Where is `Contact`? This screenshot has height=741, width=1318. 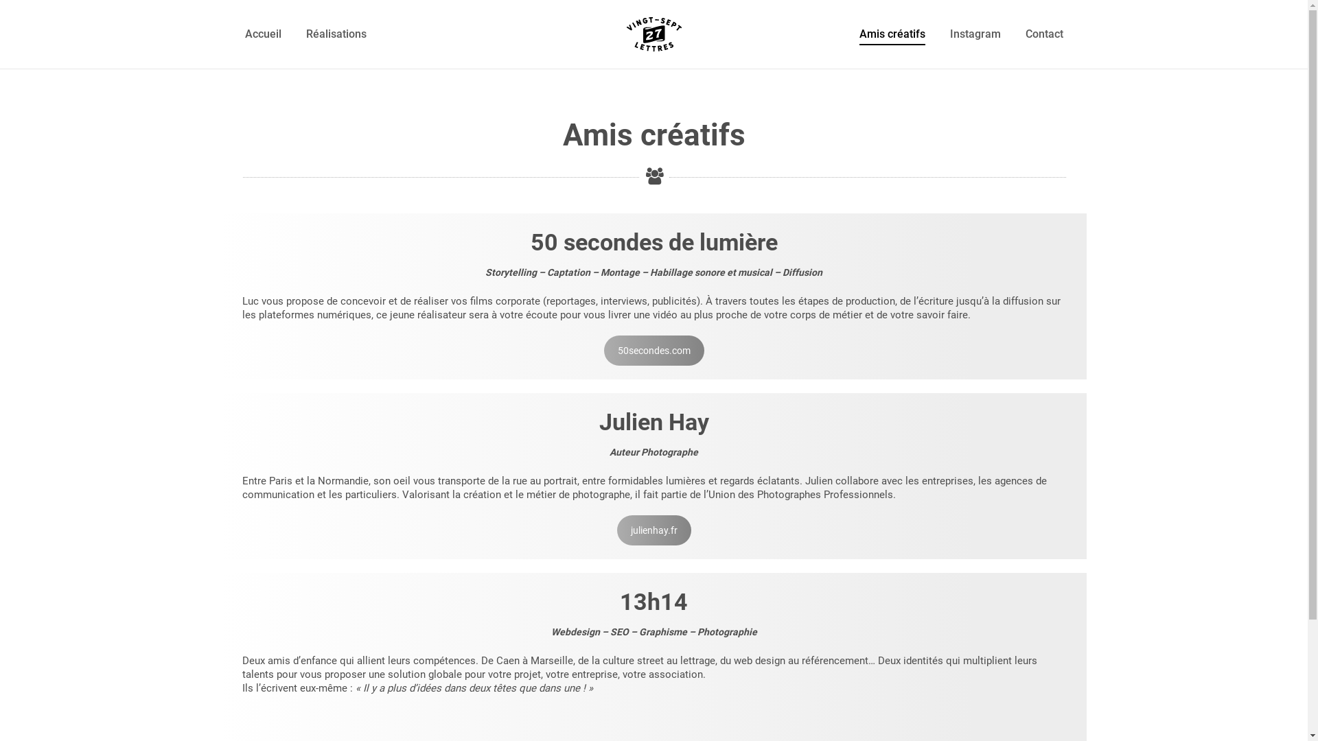 Contact is located at coordinates (1045, 34).